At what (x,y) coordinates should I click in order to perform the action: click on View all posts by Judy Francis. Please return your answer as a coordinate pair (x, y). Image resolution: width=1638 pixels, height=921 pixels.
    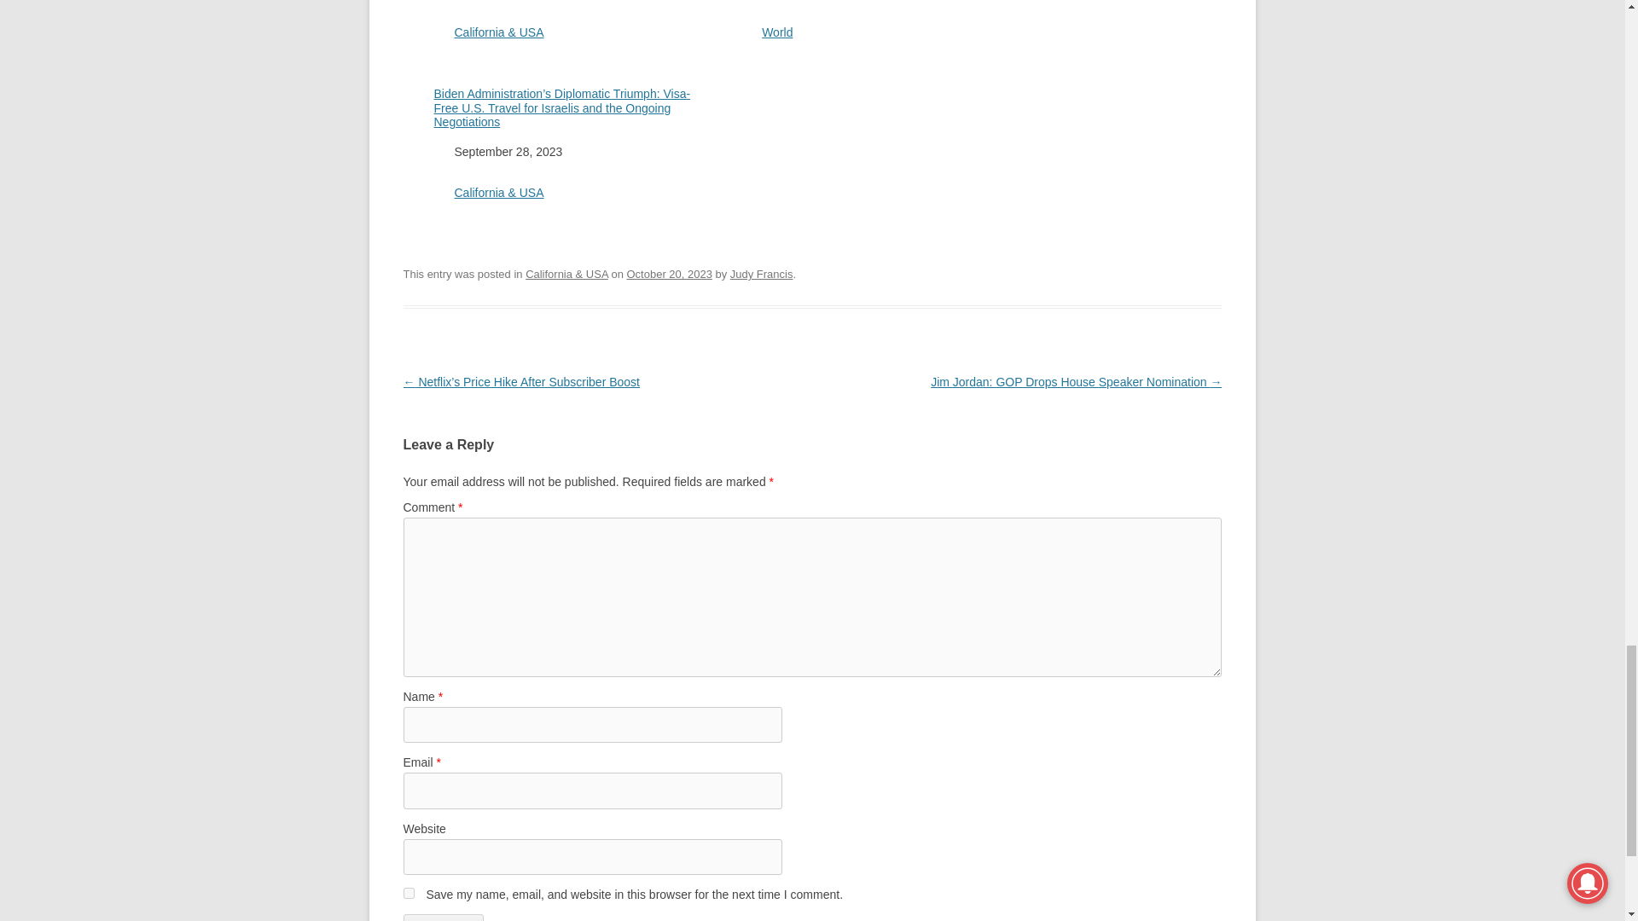
    Looking at the image, I should click on (761, 275).